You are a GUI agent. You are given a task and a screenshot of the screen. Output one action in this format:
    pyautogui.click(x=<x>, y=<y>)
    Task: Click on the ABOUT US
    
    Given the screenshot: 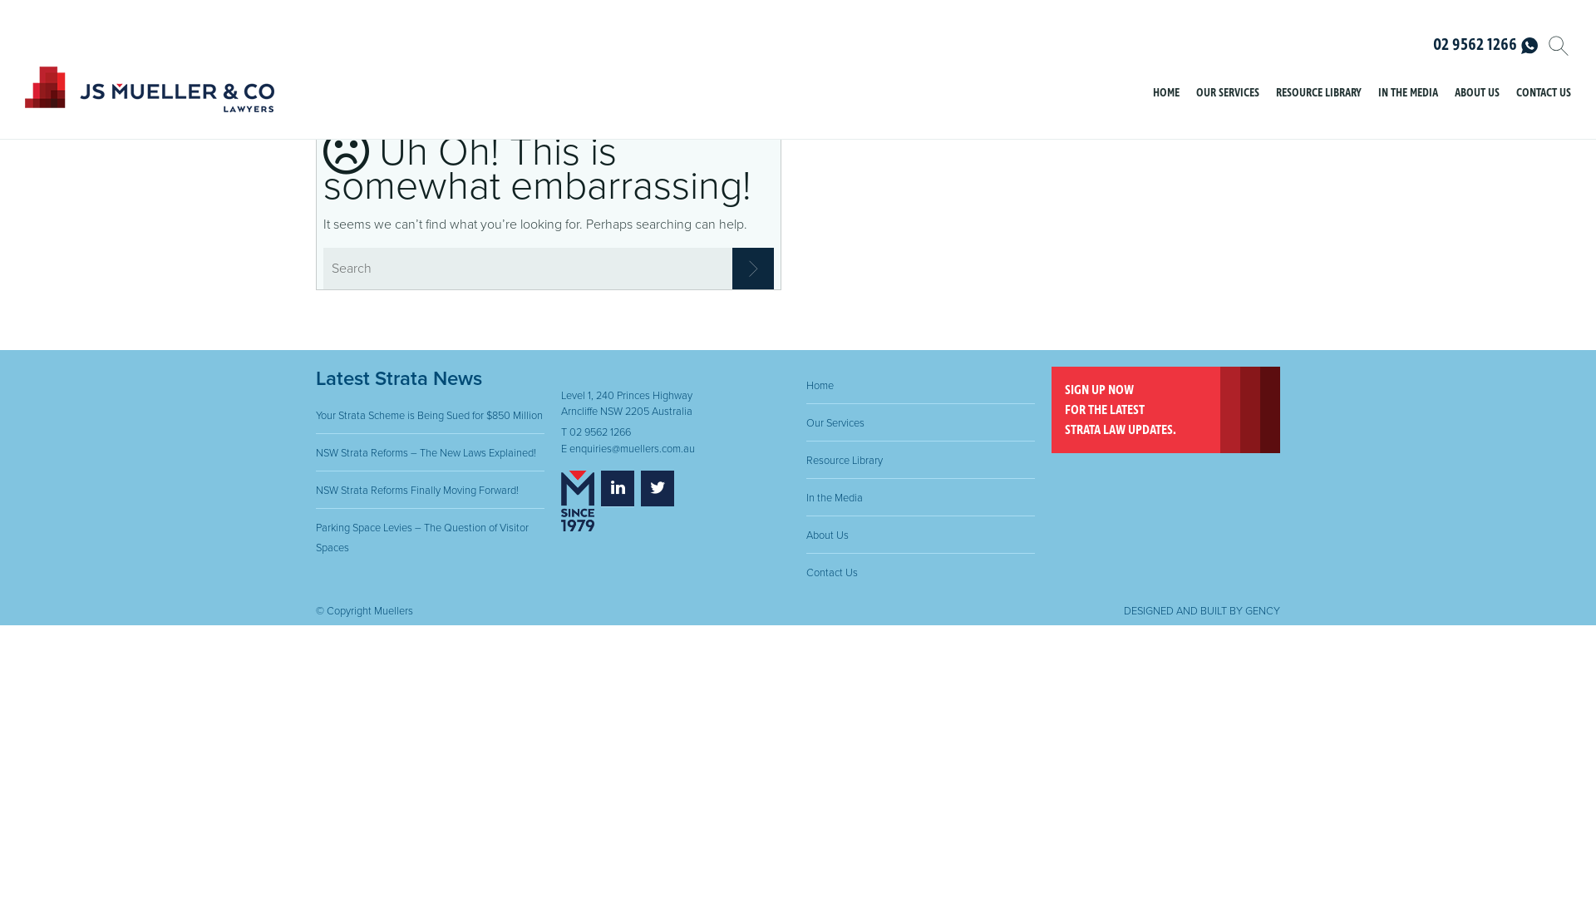 What is the action you would take?
    pyautogui.click(x=1477, y=95)
    